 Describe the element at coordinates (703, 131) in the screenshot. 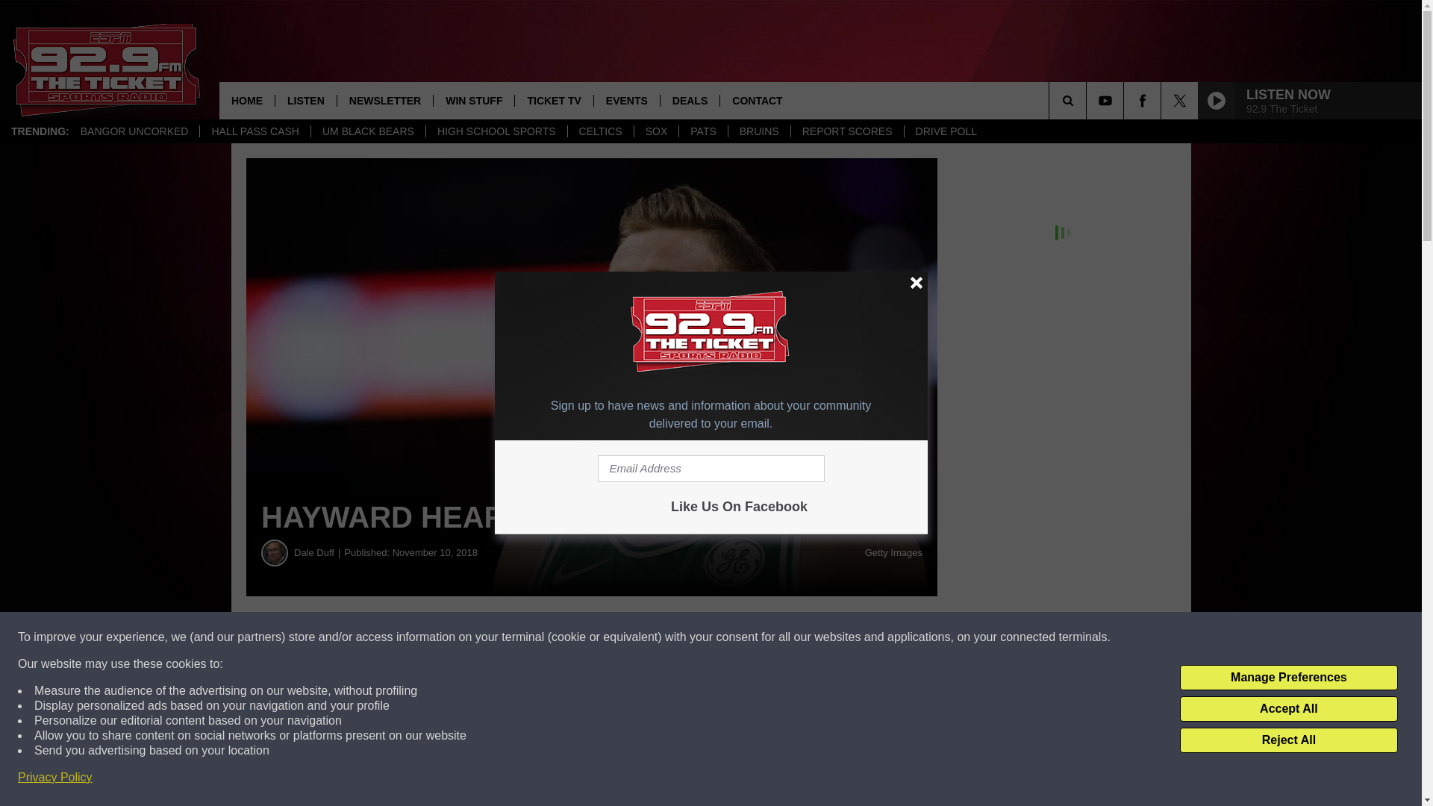

I see `PATS` at that location.